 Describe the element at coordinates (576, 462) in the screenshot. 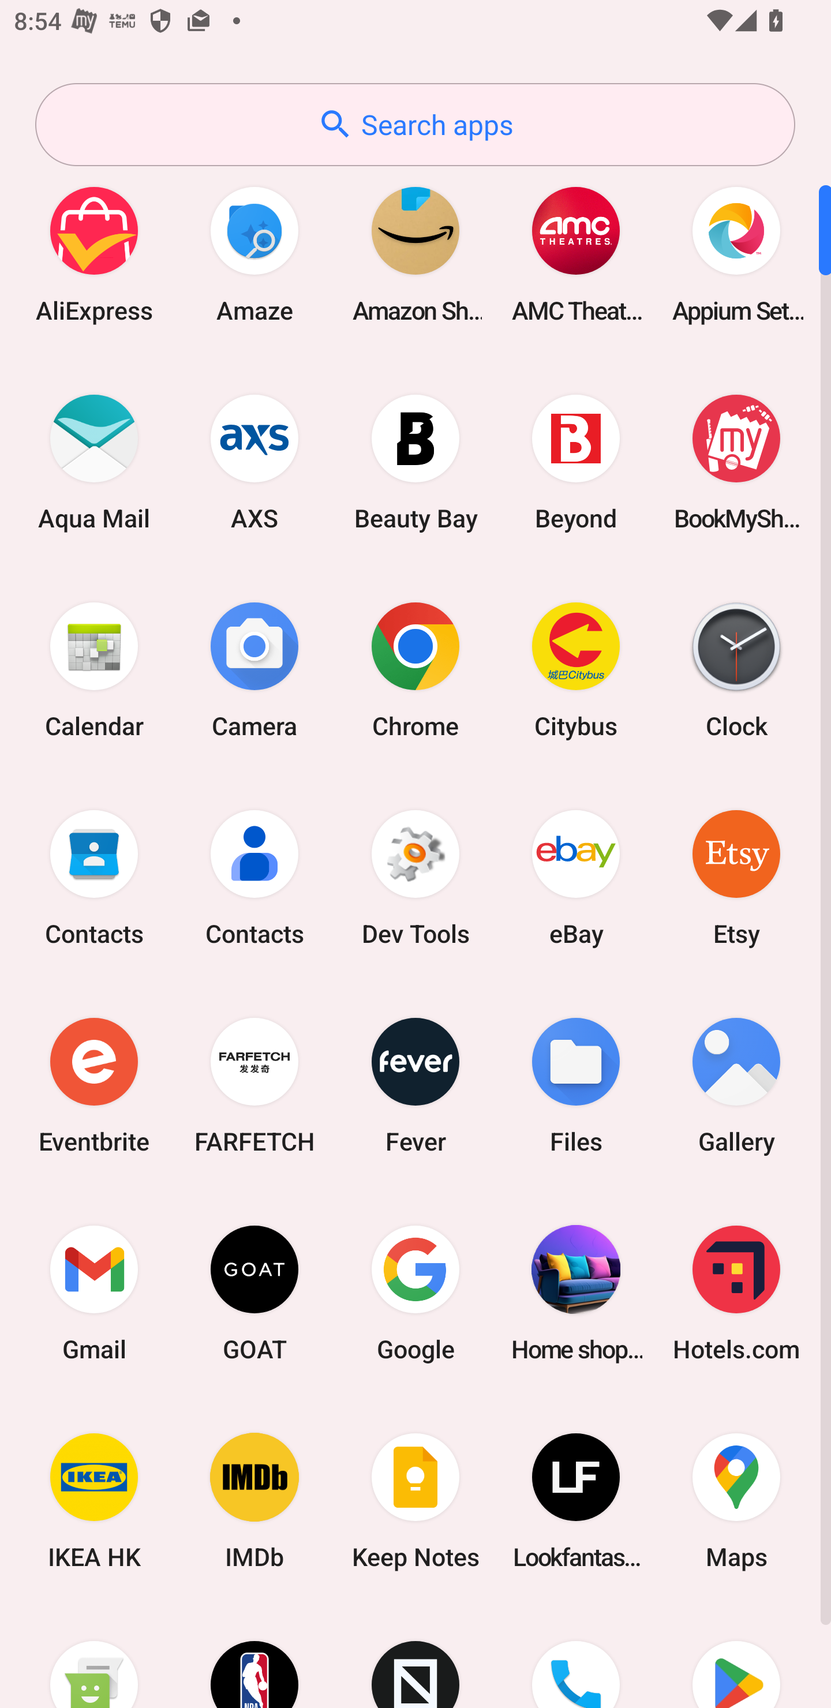

I see `Beyond` at that location.